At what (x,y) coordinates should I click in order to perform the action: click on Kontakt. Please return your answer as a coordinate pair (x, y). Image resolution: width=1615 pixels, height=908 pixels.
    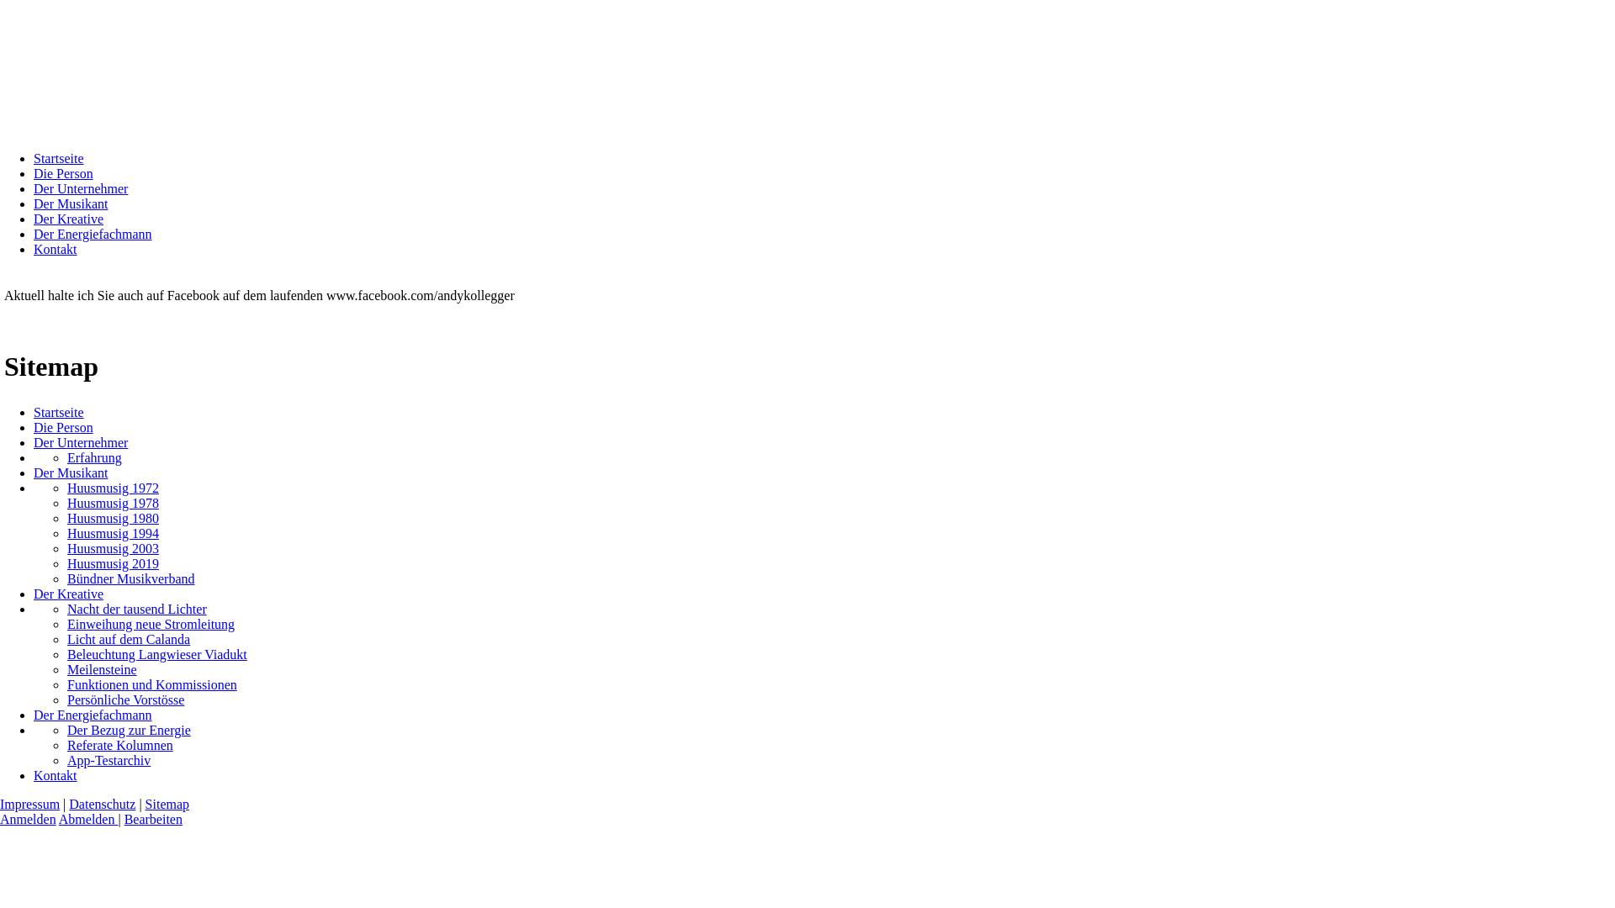
    Looking at the image, I should click on (56, 249).